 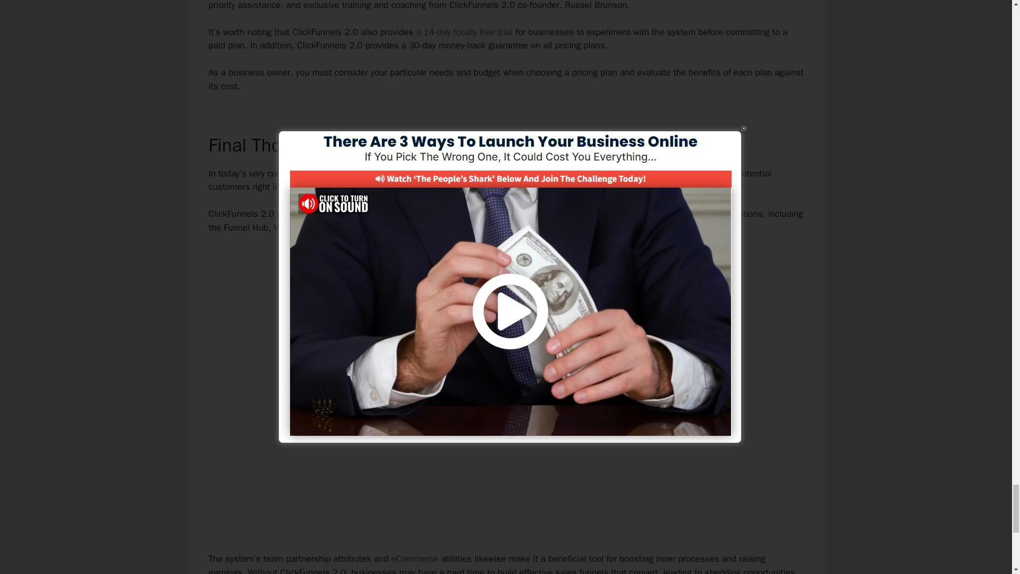 I want to click on eCommerce, so click(x=414, y=559).